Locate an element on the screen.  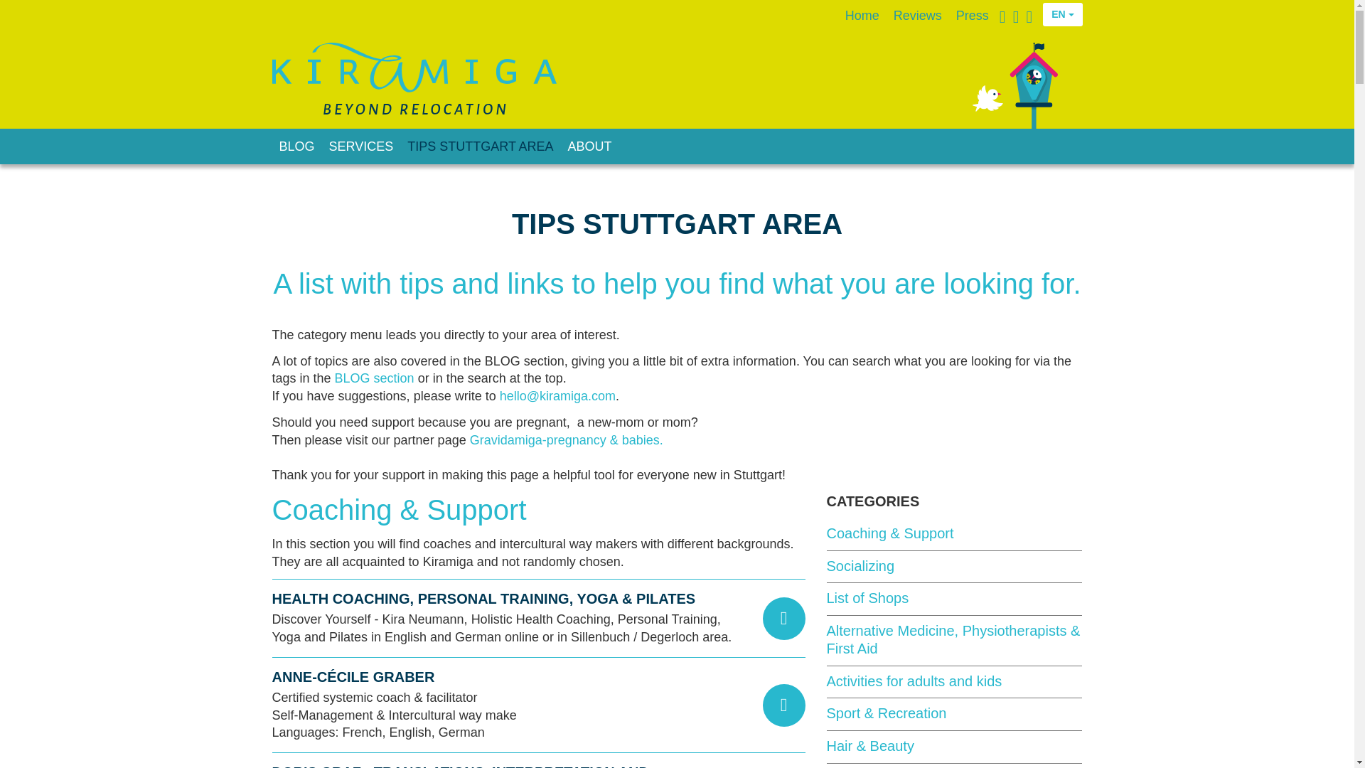
Tips Stuttgart Area is located at coordinates (479, 146).